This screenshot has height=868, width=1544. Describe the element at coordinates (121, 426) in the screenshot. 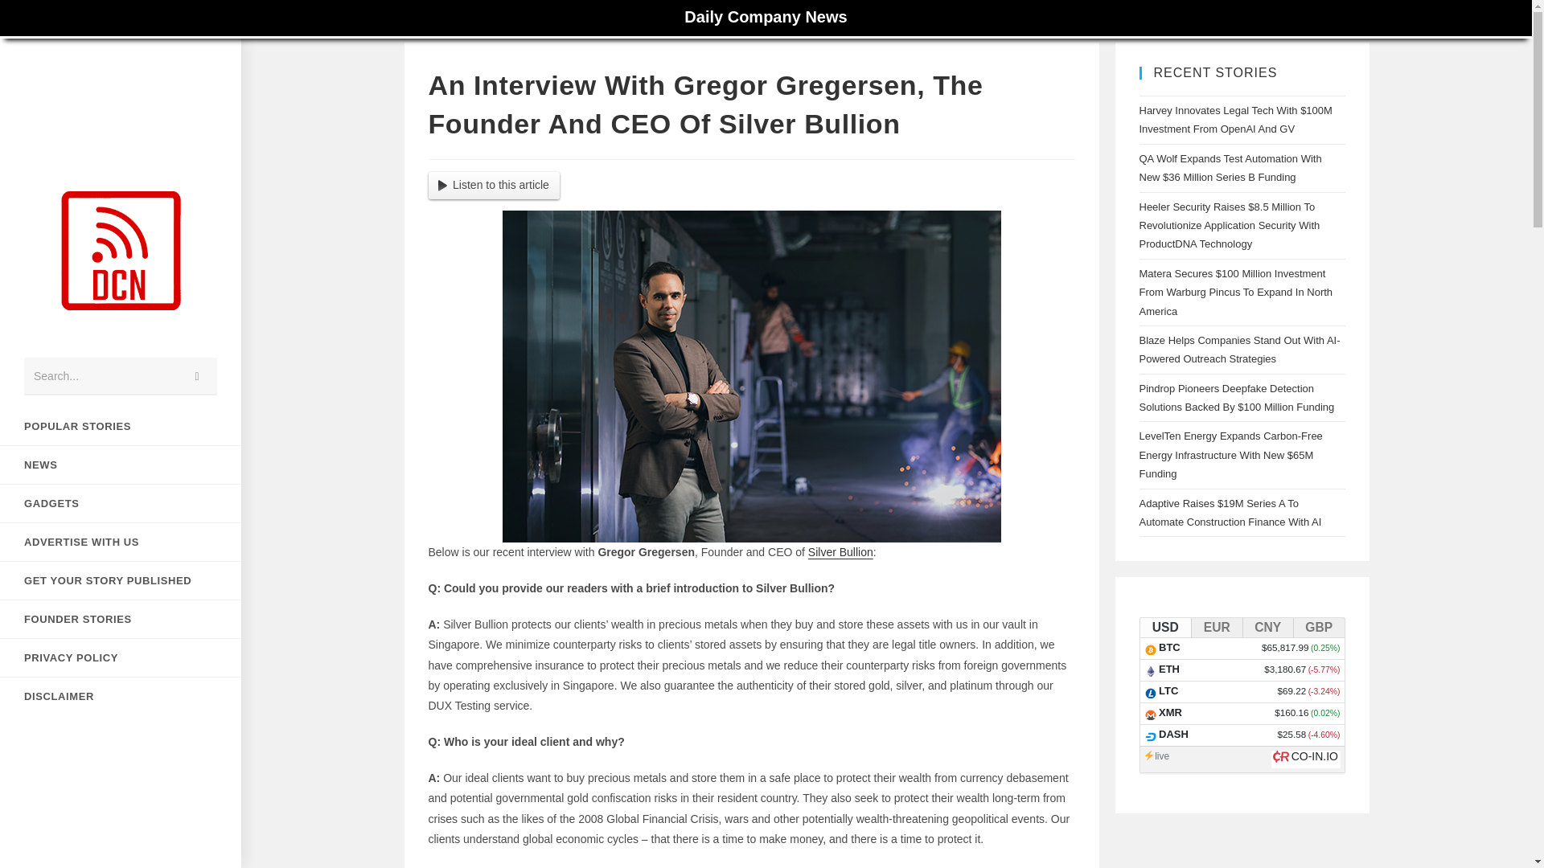

I see `POPULAR STORIES` at that location.